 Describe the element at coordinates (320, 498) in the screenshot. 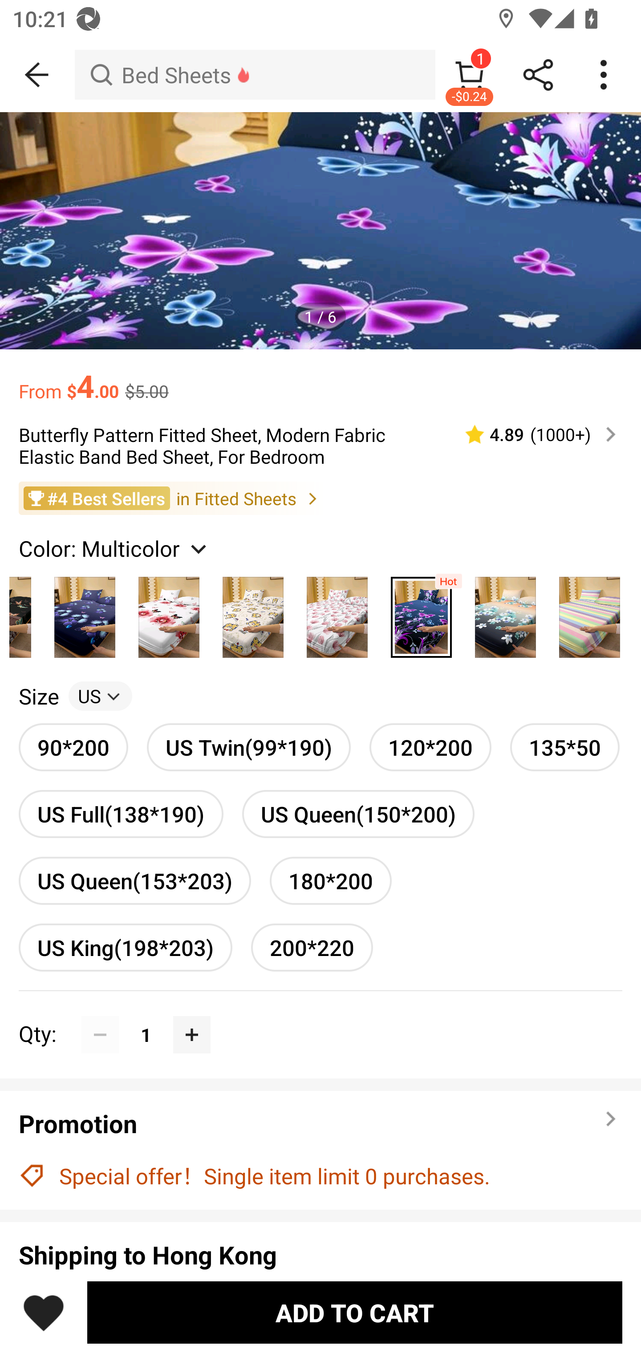

I see `#4 Best Sellers in Fitted Sheets` at that location.